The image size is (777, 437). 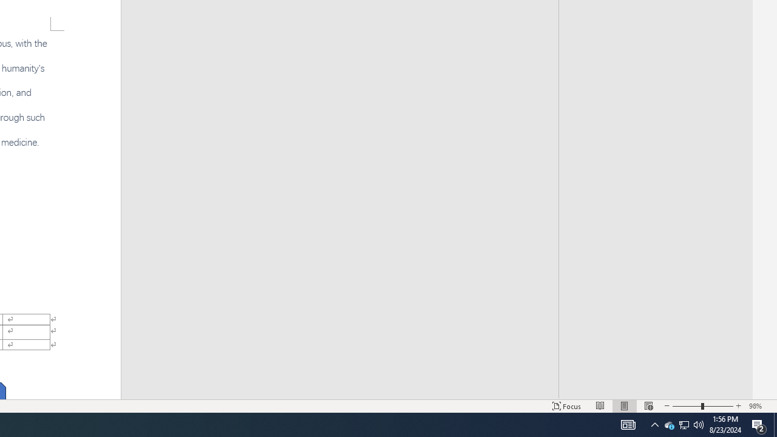 What do you see at coordinates (624, 405) in the screenshot?
I see `Print Layout` at bounding box center [624, 405].